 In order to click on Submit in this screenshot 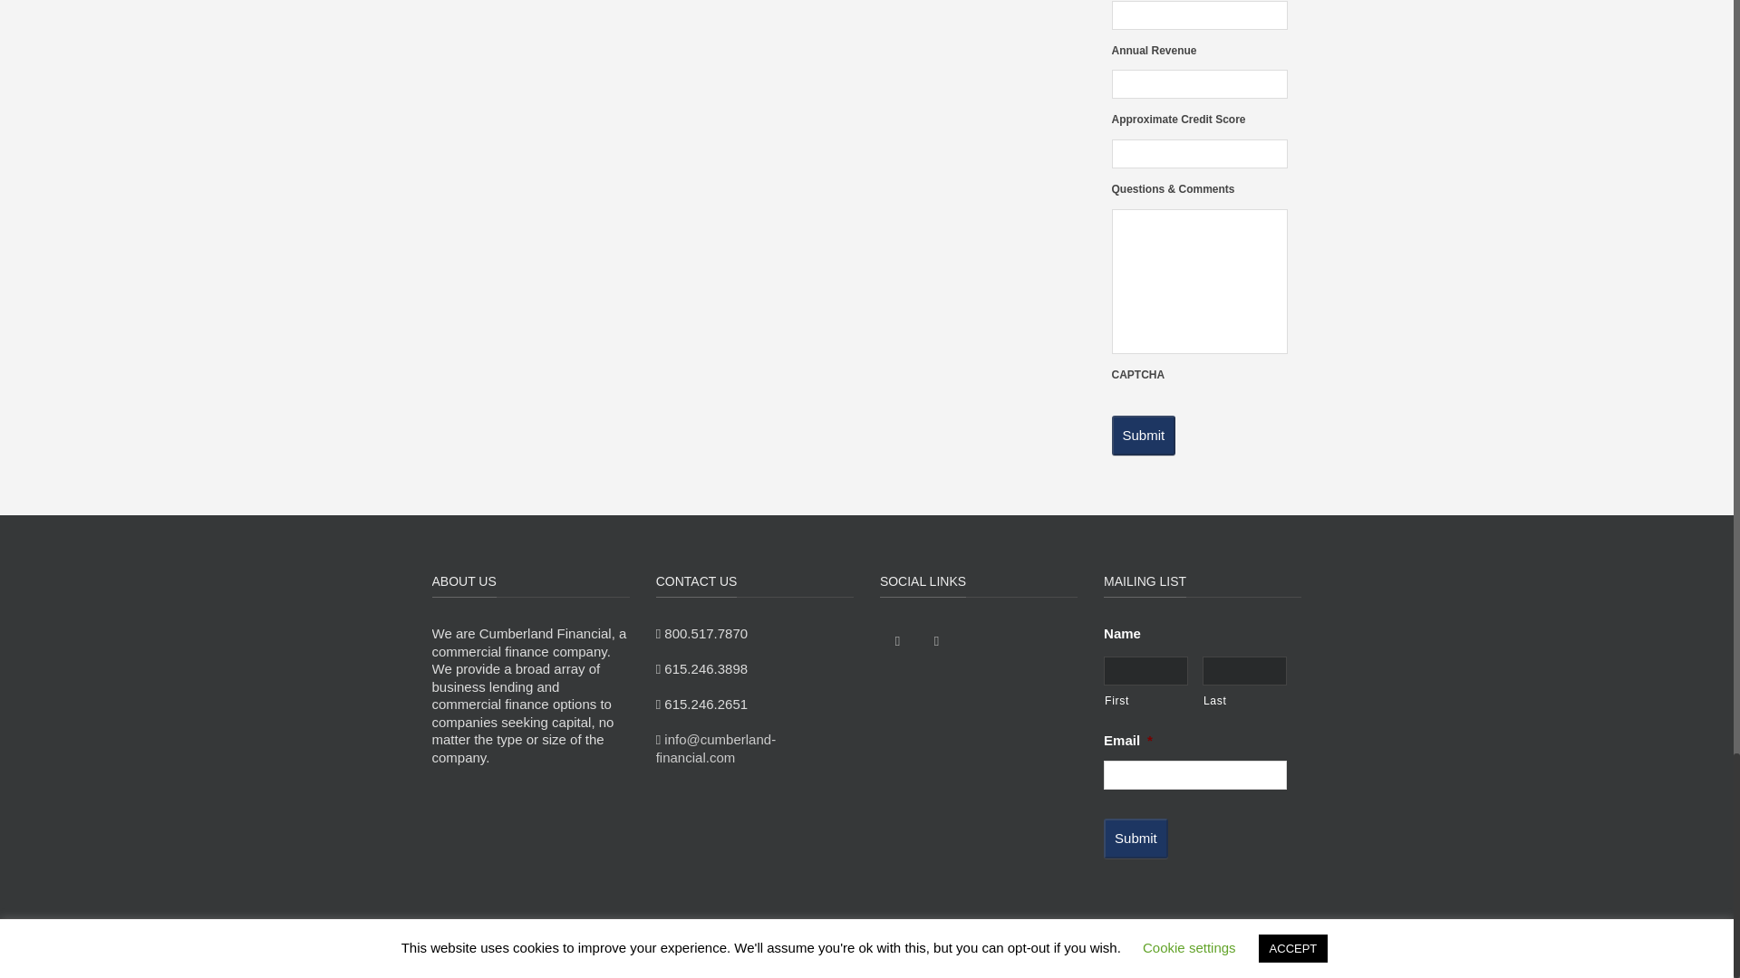, I will do `click(1144, 436)`.